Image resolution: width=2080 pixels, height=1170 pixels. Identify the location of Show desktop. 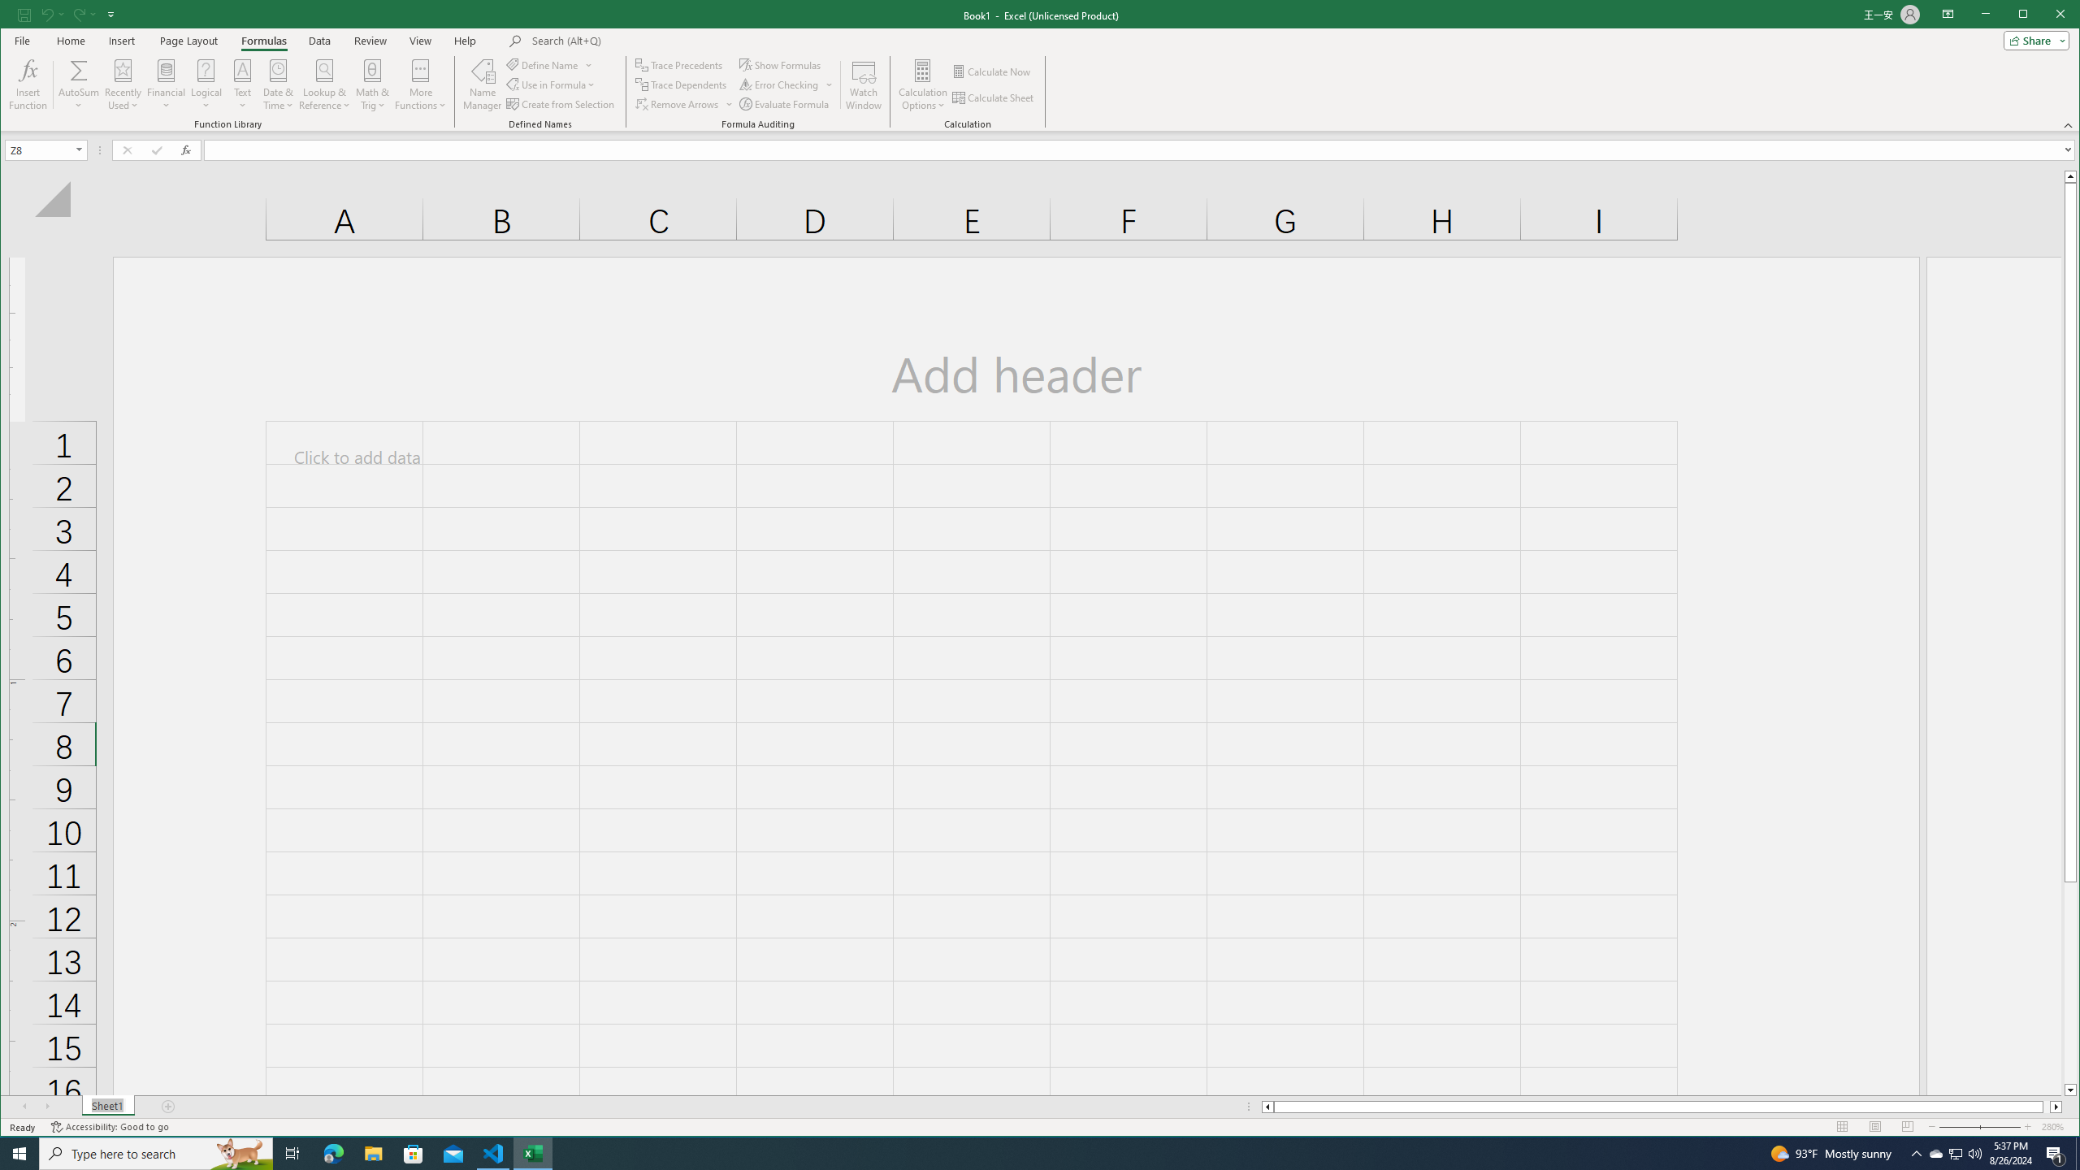
(2078, 1154).